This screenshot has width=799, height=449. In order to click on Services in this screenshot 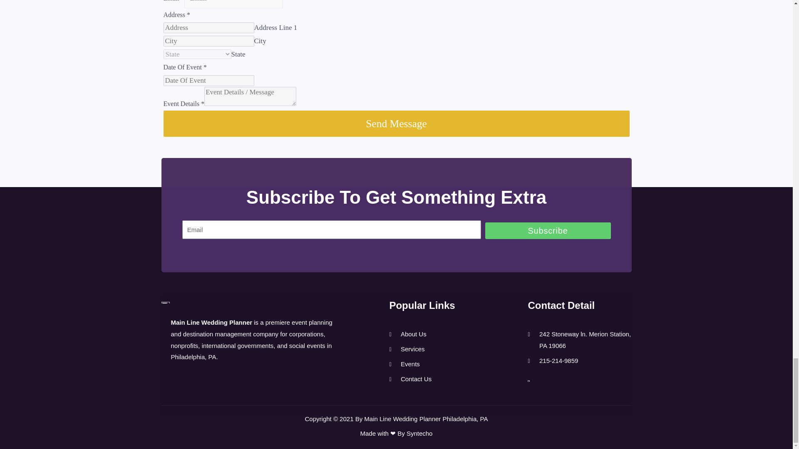, I will do `click(410, 349)`.